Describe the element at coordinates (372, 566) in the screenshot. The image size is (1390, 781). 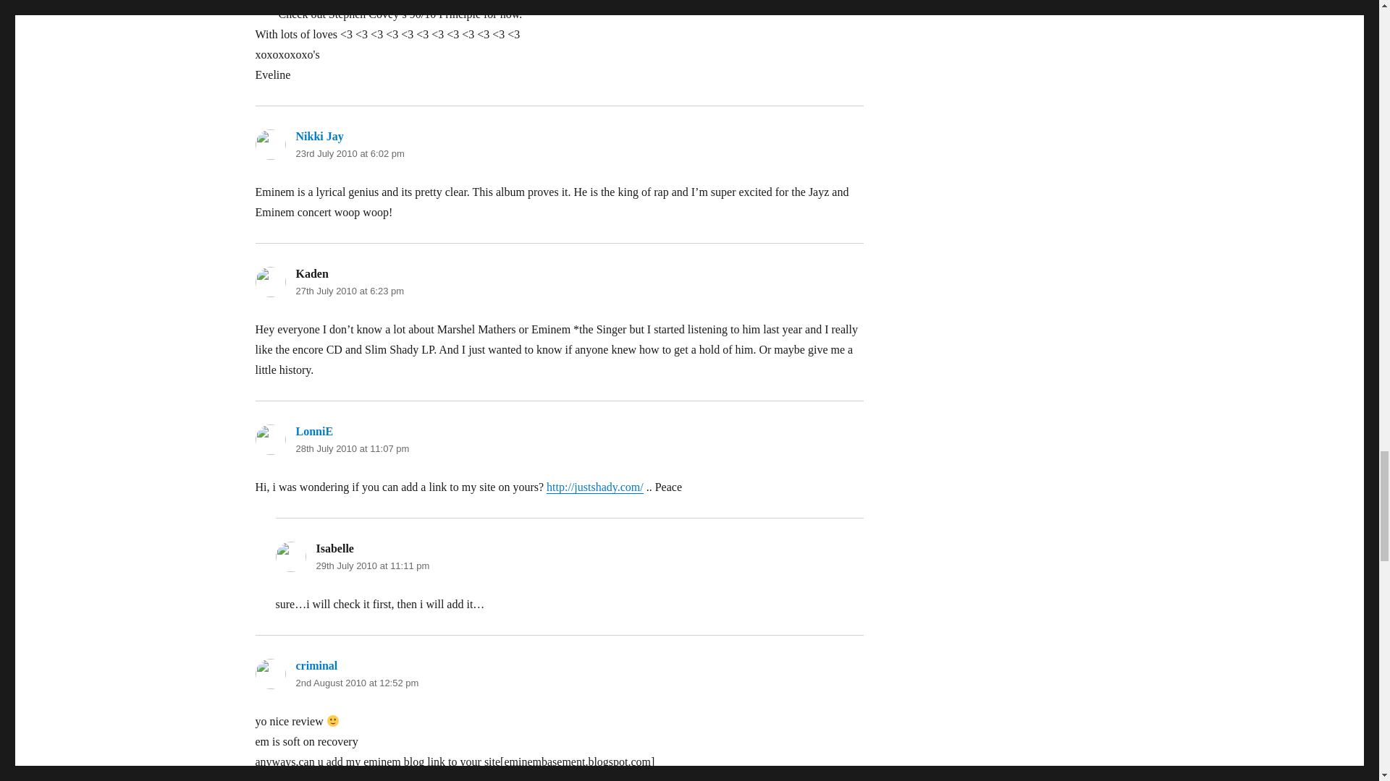
I see `29th July 2010 at 11:11 pm` at that location.